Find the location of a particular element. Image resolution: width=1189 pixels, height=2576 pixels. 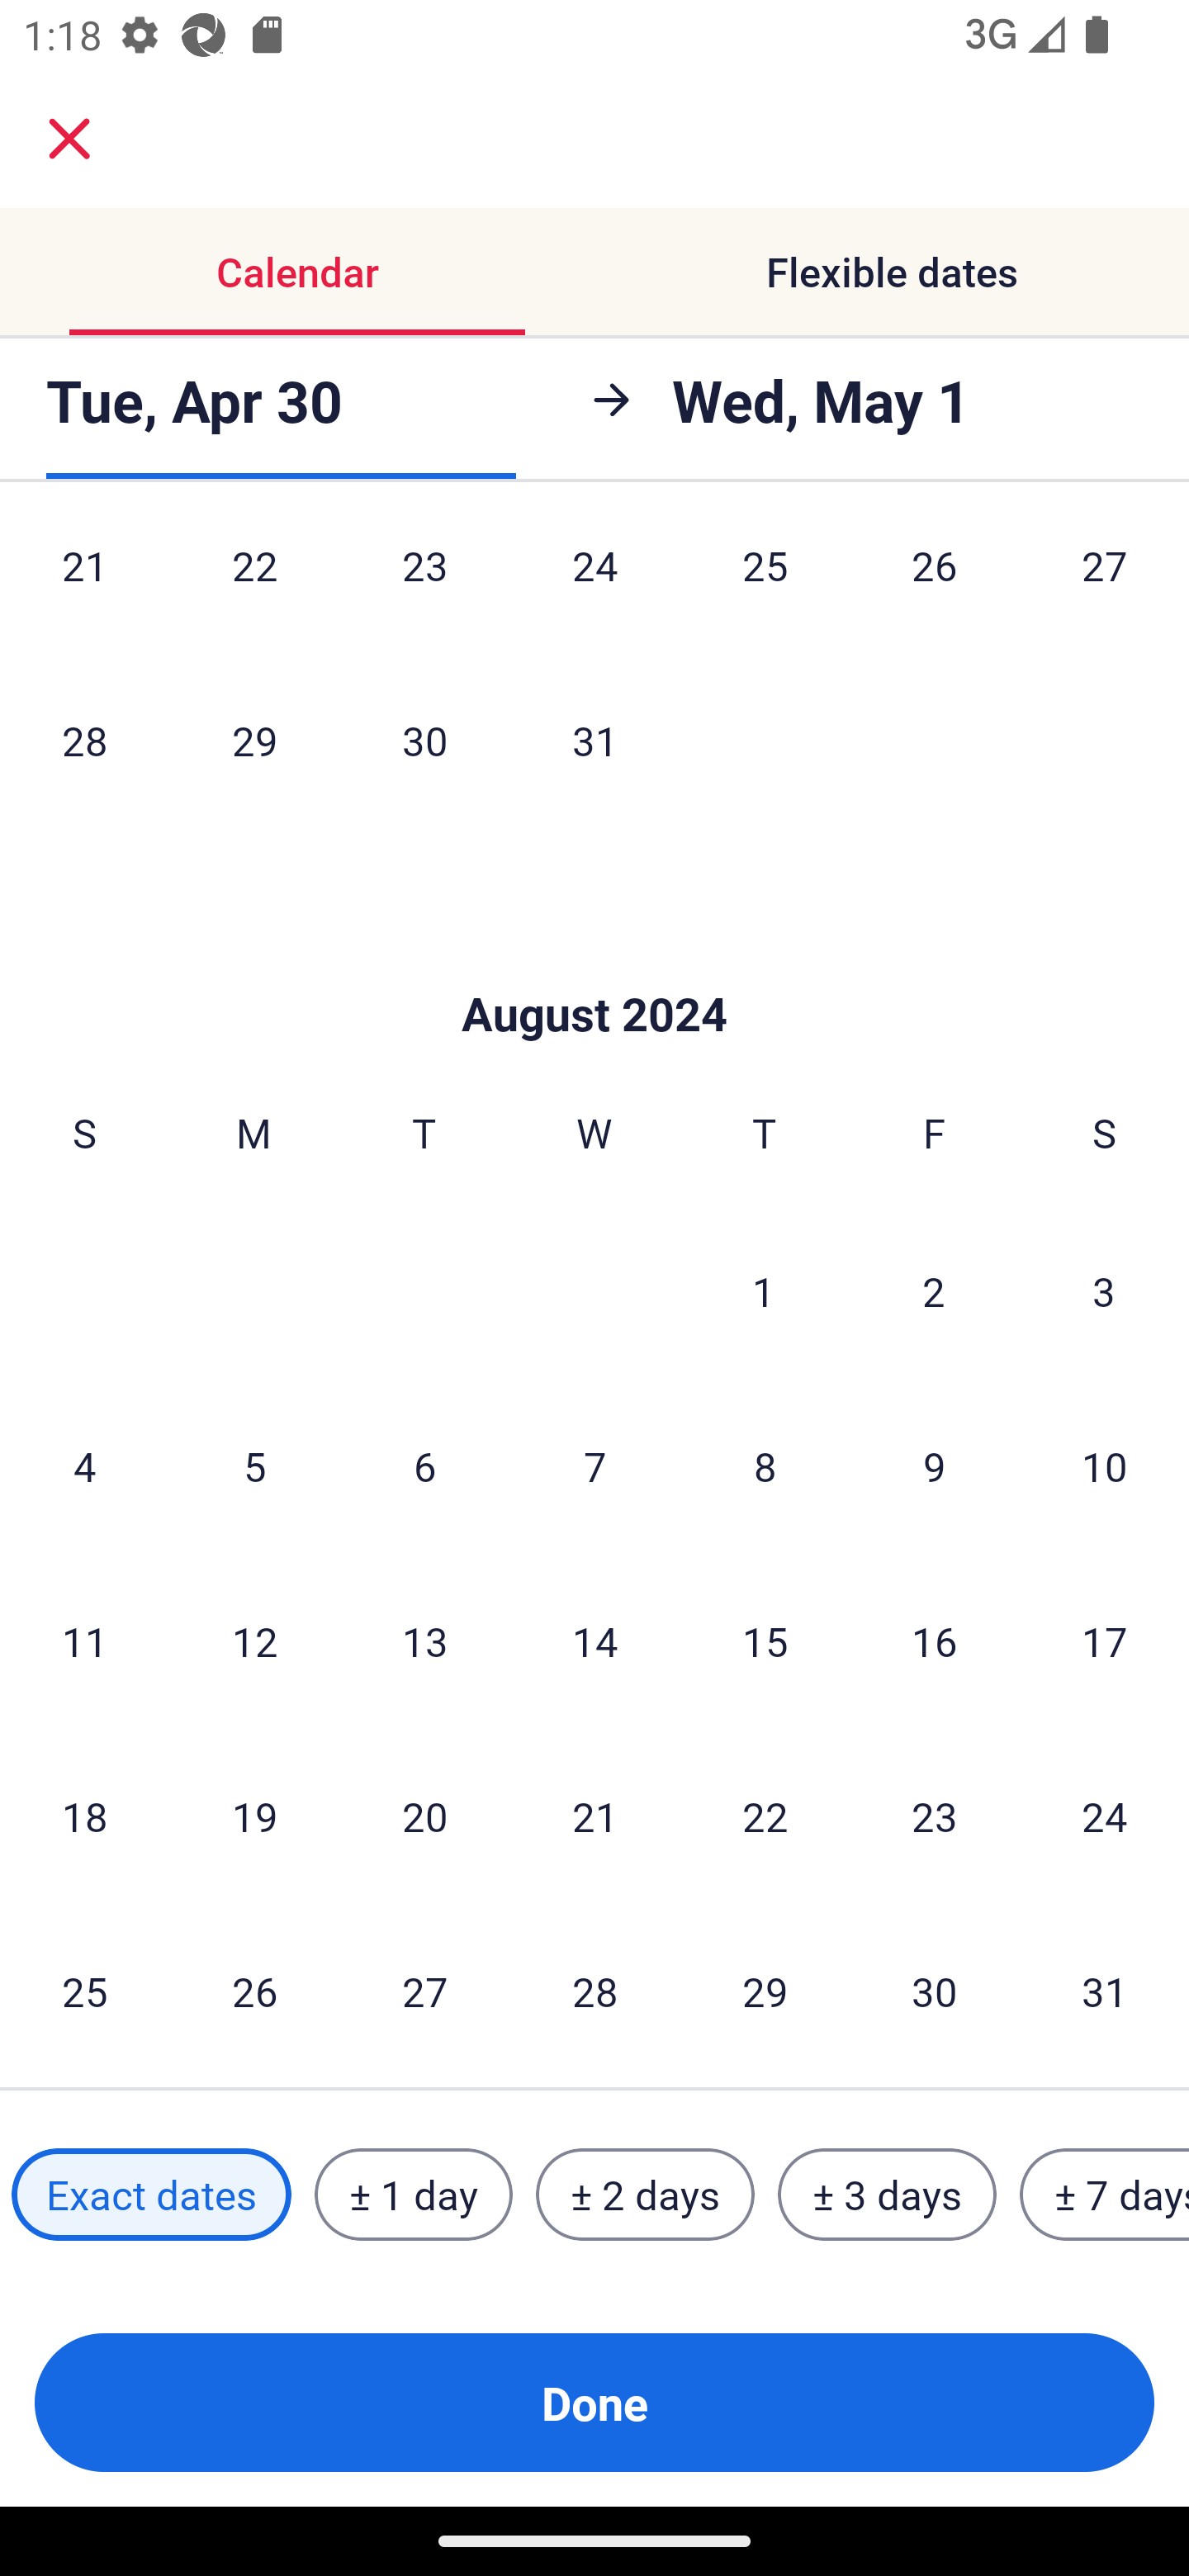

11 Sunday, August 11, 2024 is located at coordinates (84, 1641).